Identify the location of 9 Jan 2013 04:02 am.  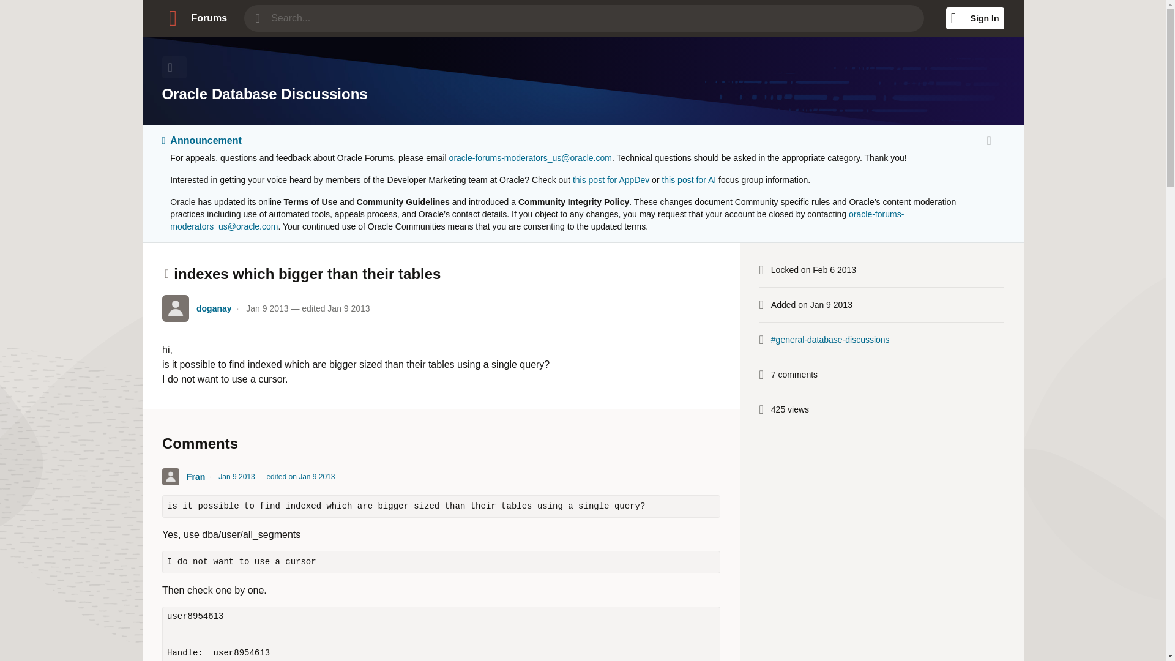
(277, 476).